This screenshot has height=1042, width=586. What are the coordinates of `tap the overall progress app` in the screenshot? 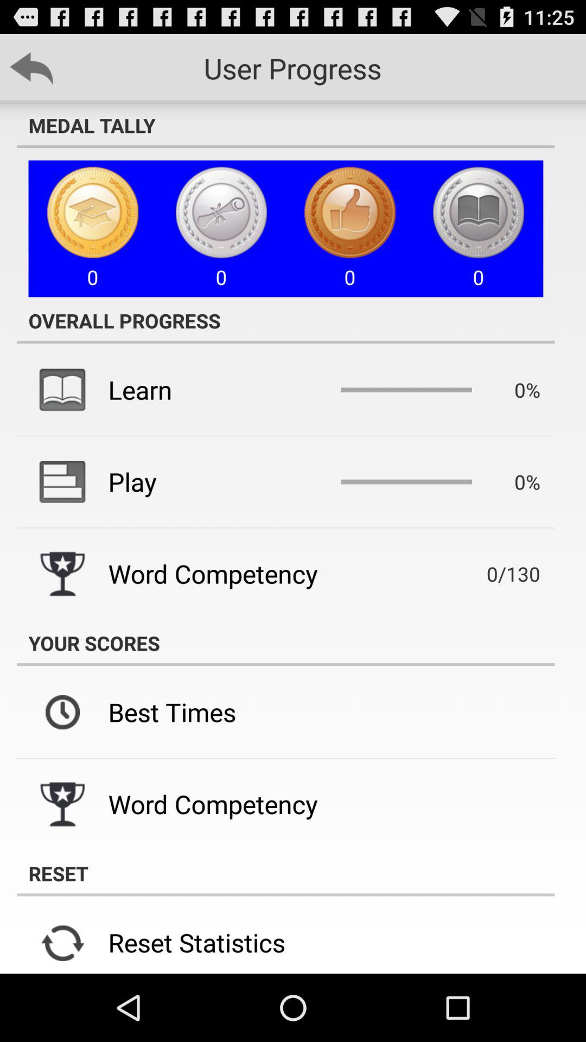 It's located at (285, 320).